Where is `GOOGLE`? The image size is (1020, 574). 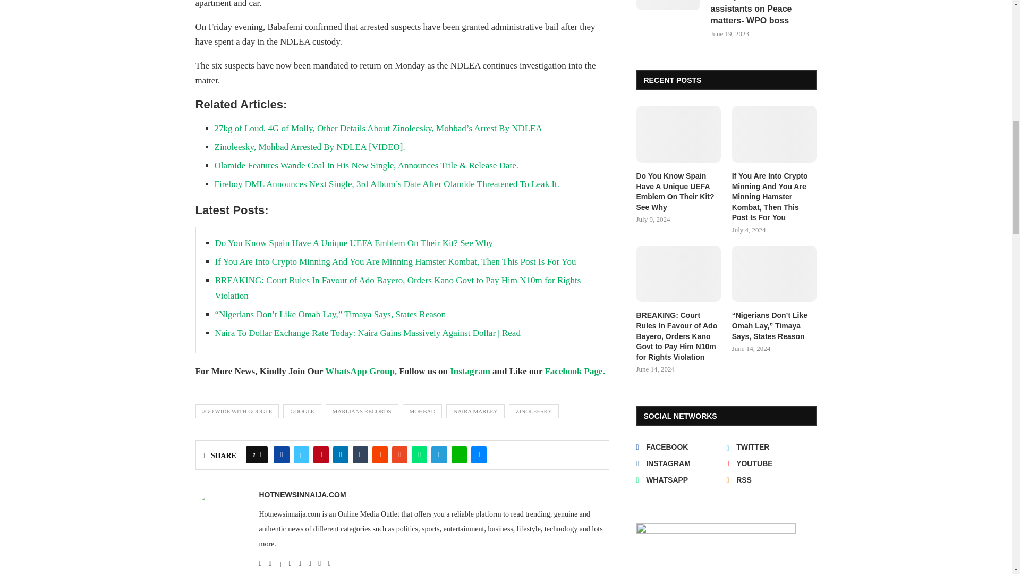
GOOGLE is located at coordinates (302, 411).